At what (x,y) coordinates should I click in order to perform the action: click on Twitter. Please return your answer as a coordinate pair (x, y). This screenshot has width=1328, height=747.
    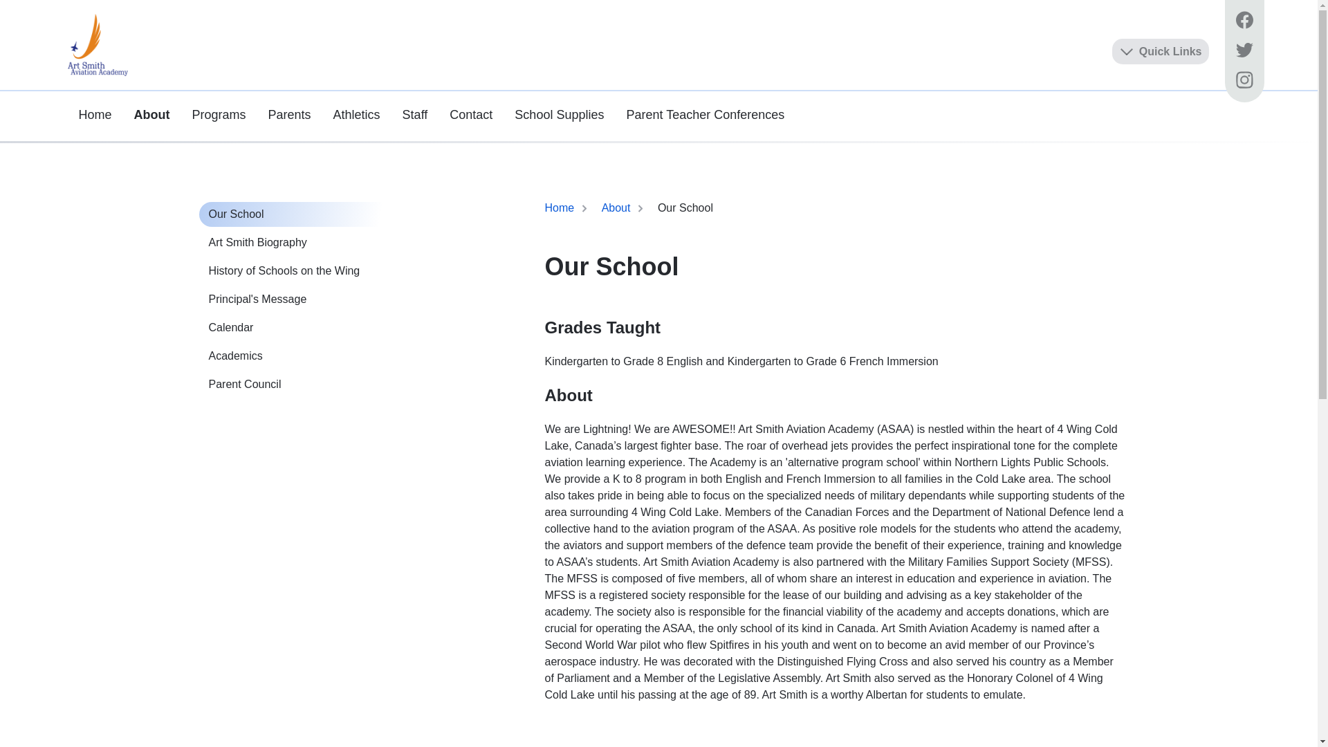
    Looking at the image, I should click on (1244, 51).